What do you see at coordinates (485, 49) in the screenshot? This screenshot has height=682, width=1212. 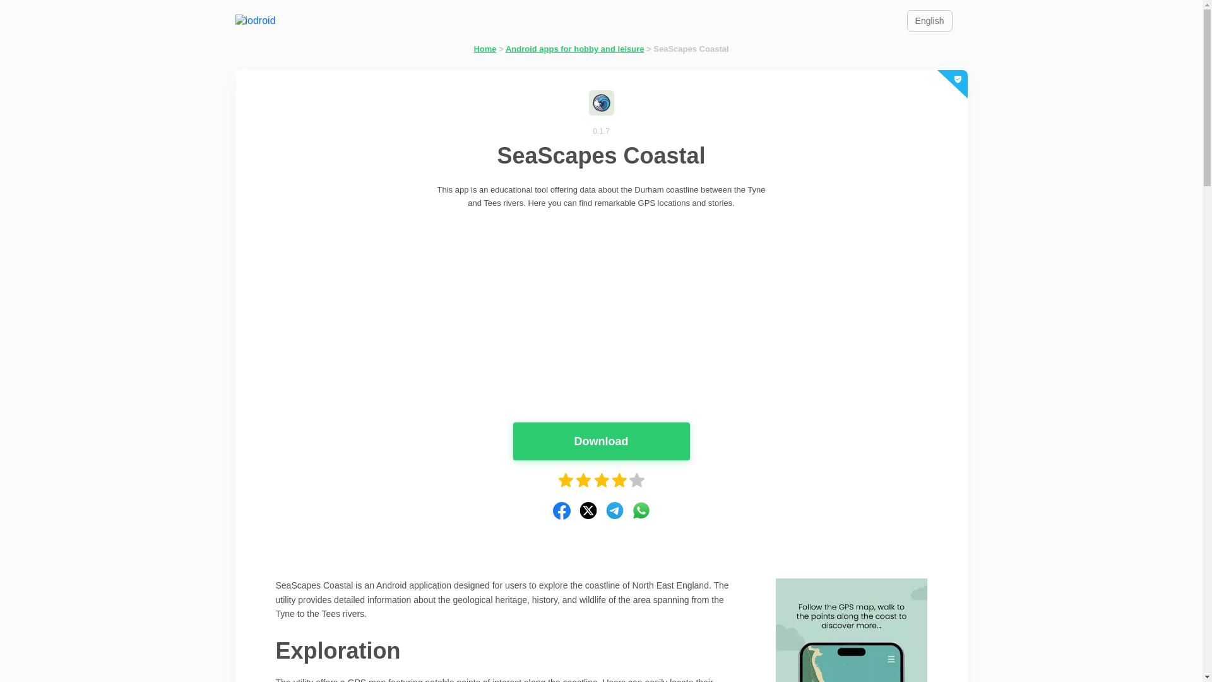 I see `Home` at bounding box center [485, 49].